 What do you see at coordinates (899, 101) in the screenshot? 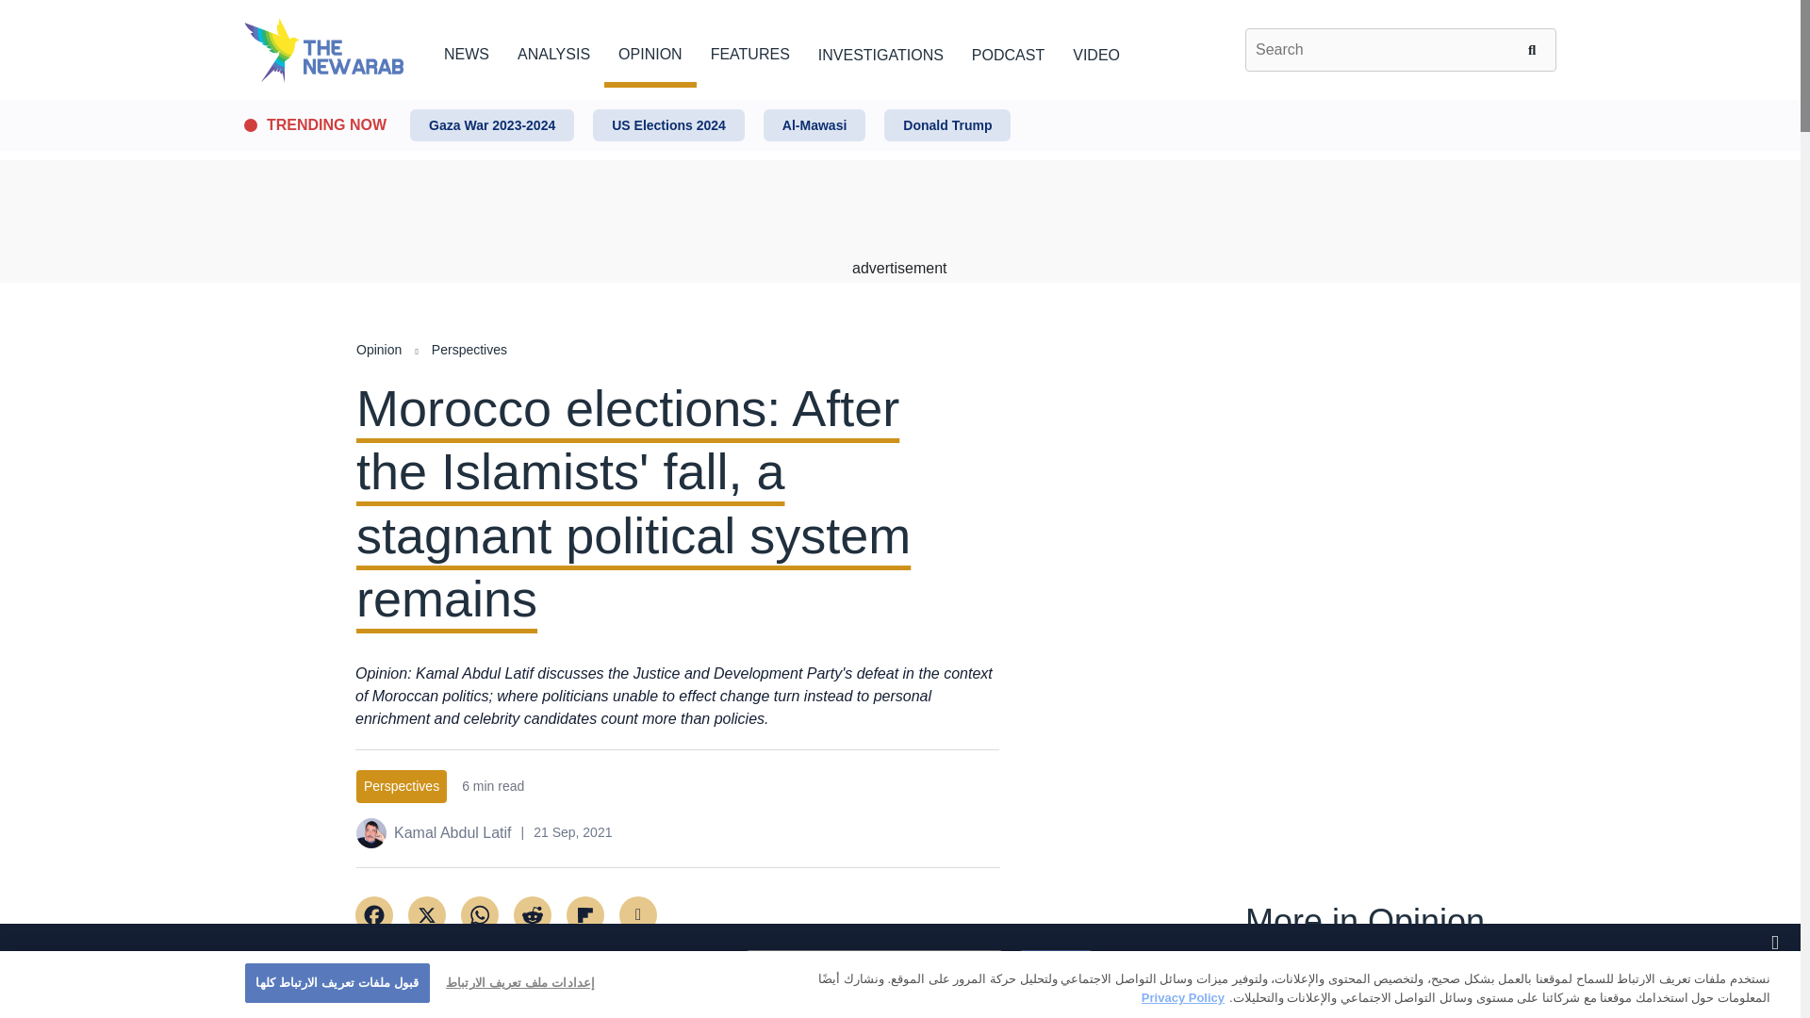
I see `Skip to main content` at bounding box center [899, 101].